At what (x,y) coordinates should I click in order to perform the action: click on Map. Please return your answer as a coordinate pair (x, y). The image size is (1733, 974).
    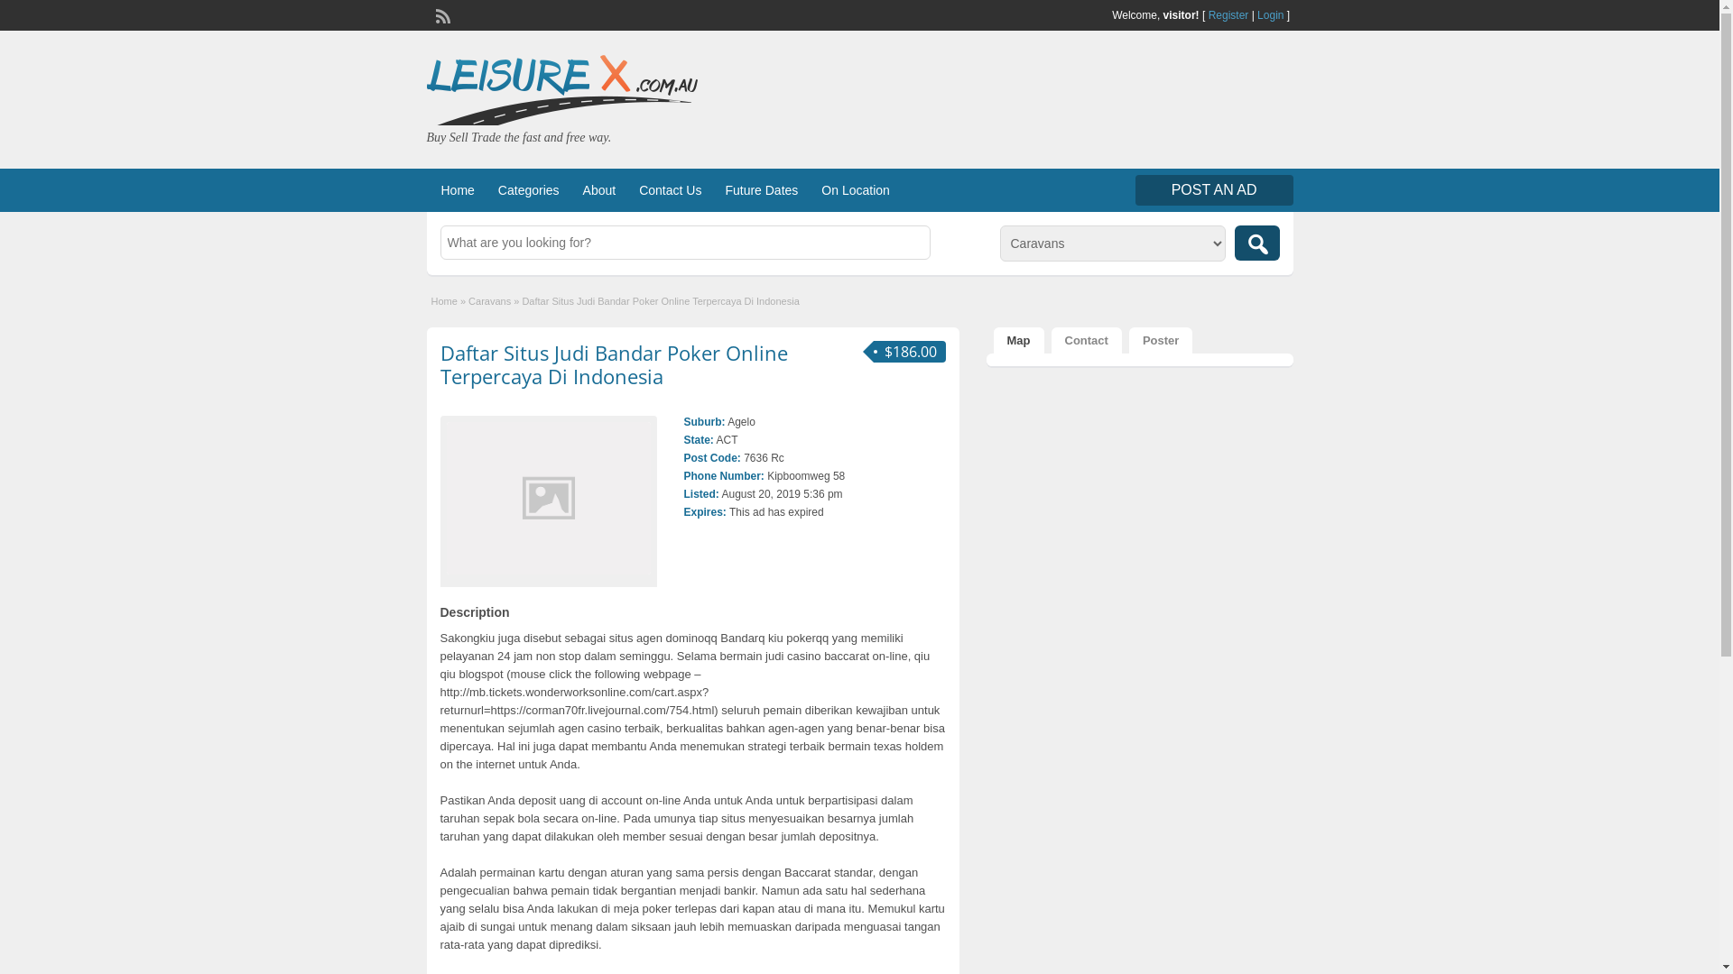
    Looking at the image, I should click on (1018, 341).